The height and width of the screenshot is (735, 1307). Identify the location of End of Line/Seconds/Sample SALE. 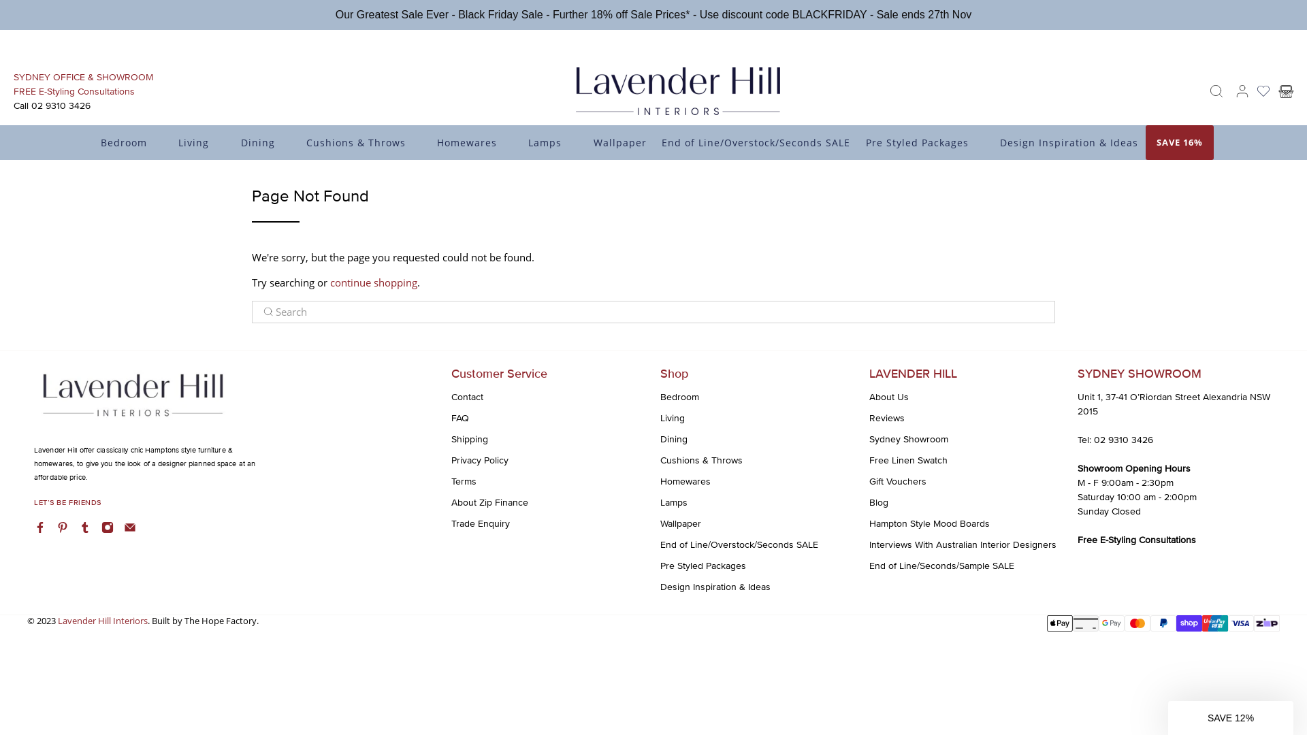
(942, 566).